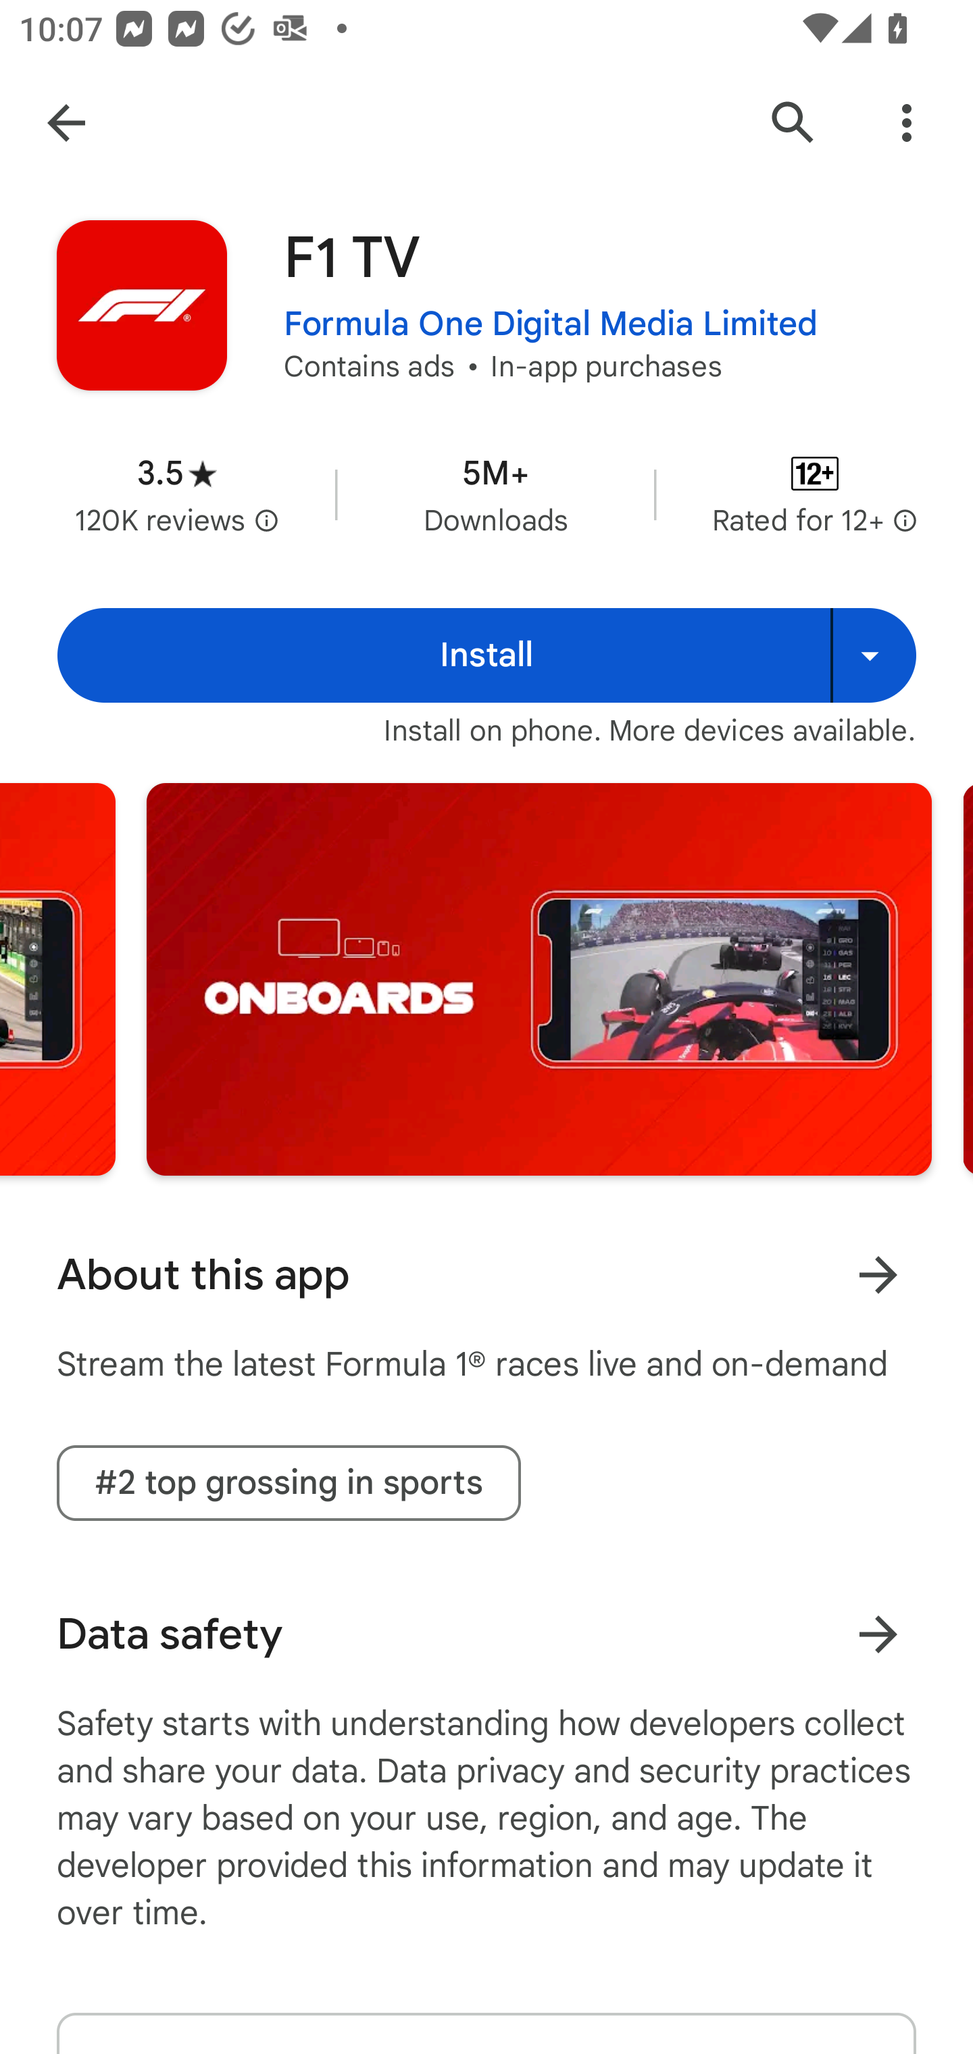 This screenshot has width=973, height=2054. What do you see at coordinates (177, 495) in the screenshot?
I see `Average rating 3.5 stars in 120 thousand reviews` at bounding box center [177, 495].